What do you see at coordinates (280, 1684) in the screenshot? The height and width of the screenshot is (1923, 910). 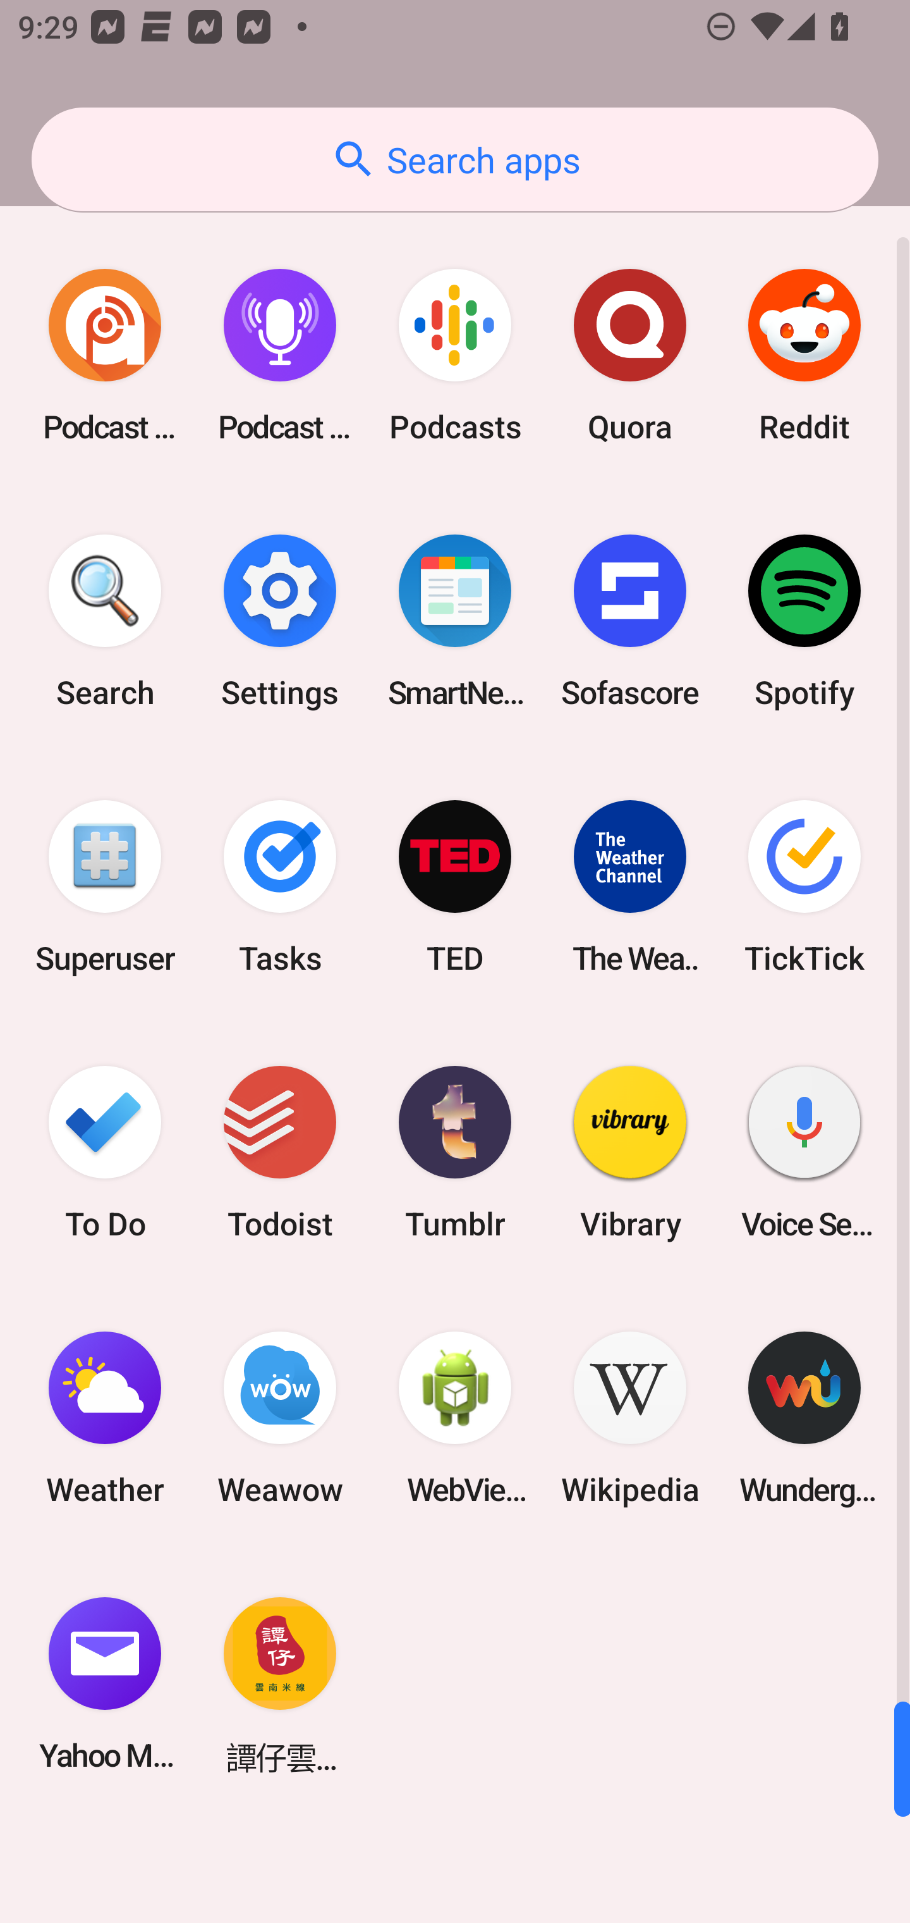 I see `譚仔雲南米線` at bounding box center [280, 1684].